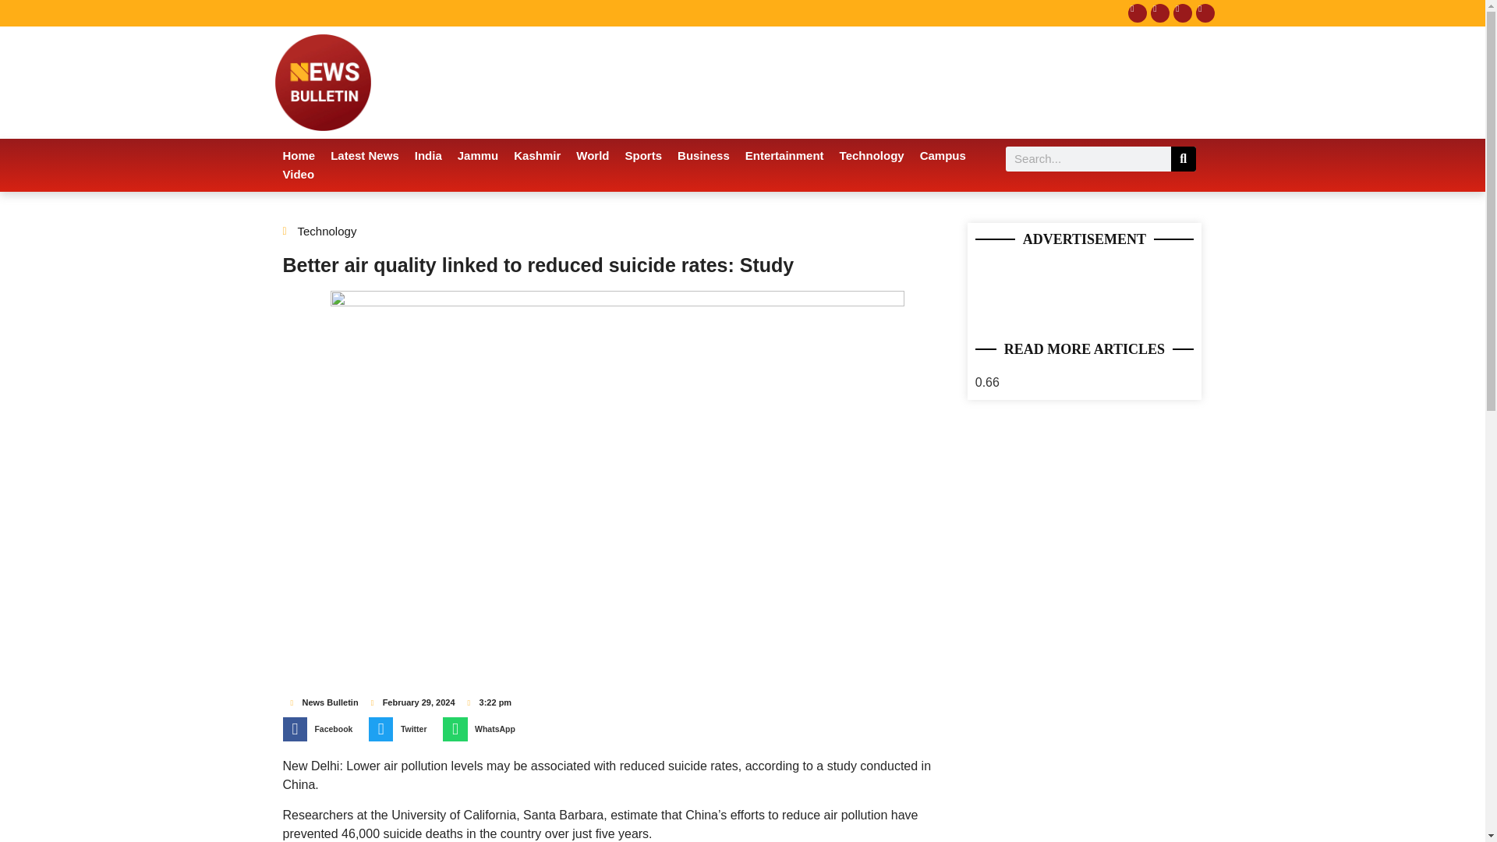  I want to click on Jammu, so click(479, 155).